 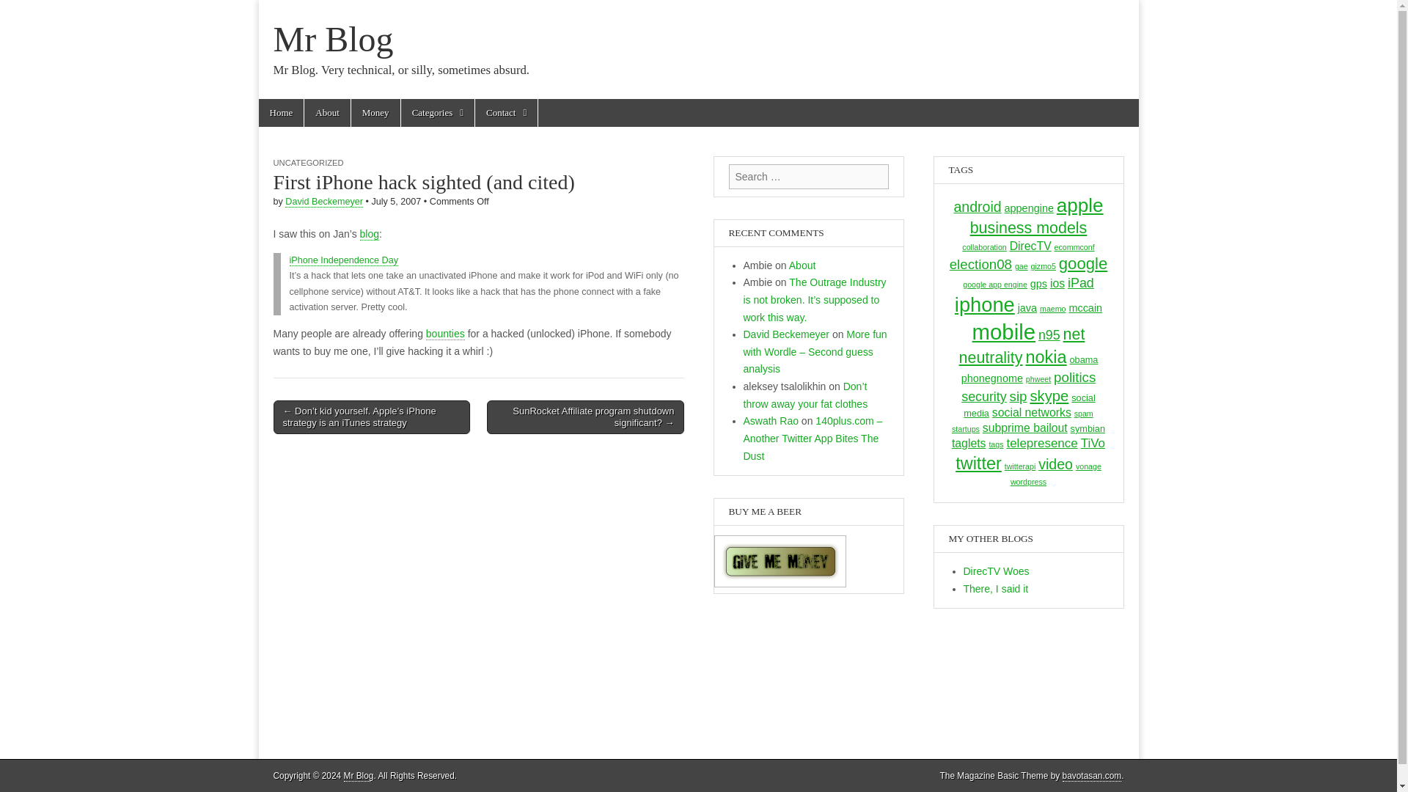 I want to click on bounties, so click(x=445, y=334).